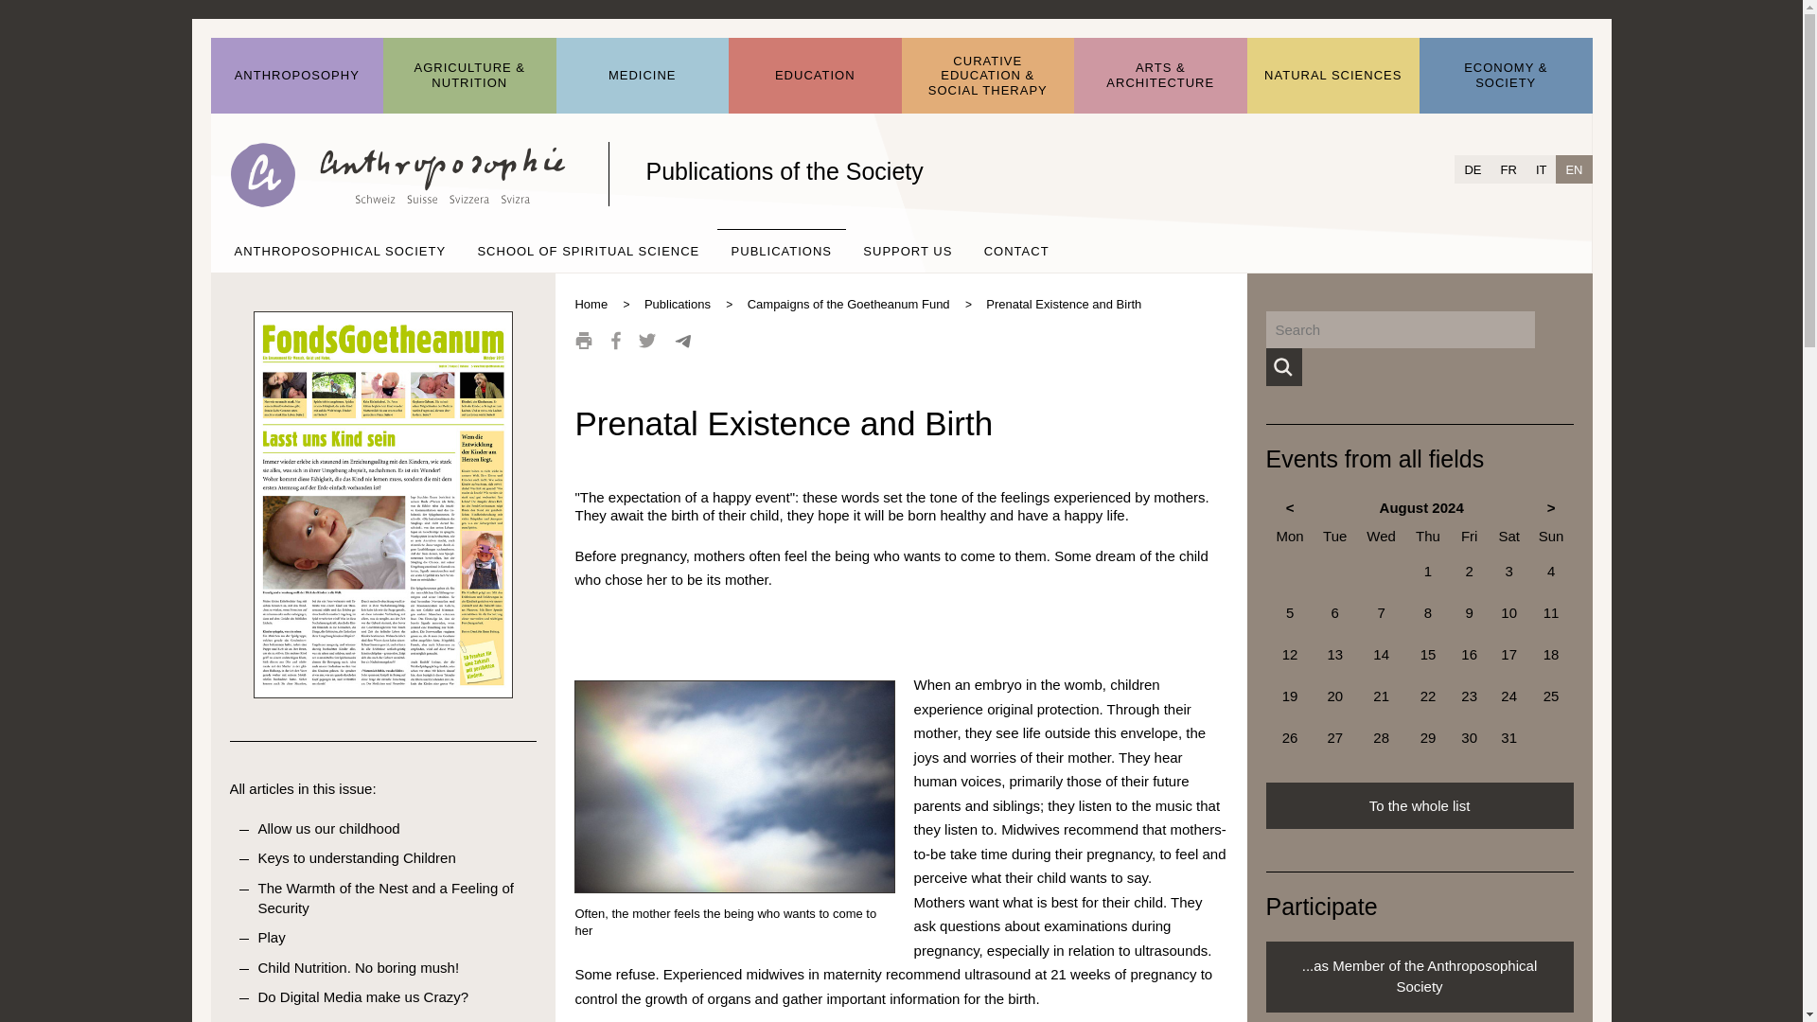 Image resolution: width=1817 pixels, height=1022 pixels. What do you see at coordinates (814, 76) in the screenshot?
I see `EDUCATION` at bounding box center [814, 76].